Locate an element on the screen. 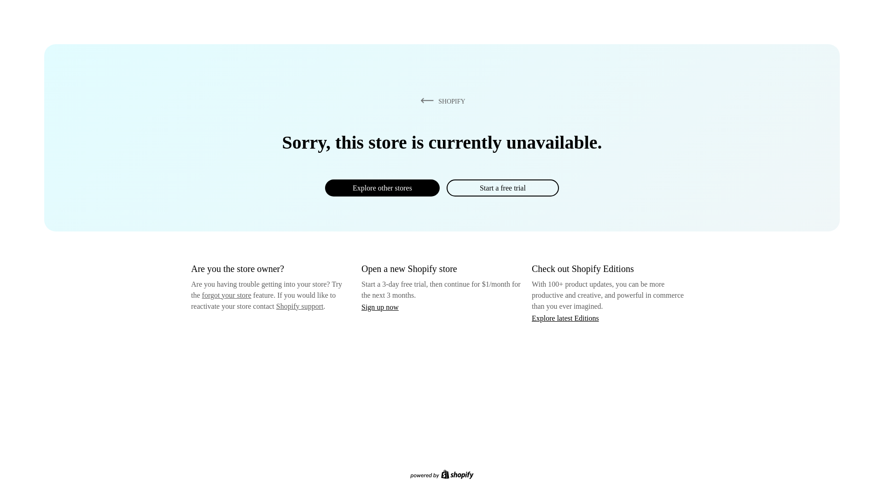 The image size is (884, 497). SHOPIFY is located at coordinates (441, 101).